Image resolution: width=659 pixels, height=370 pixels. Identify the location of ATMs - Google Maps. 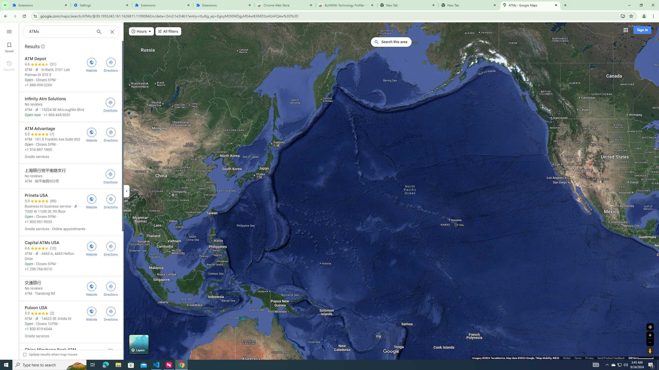
(530, 5).